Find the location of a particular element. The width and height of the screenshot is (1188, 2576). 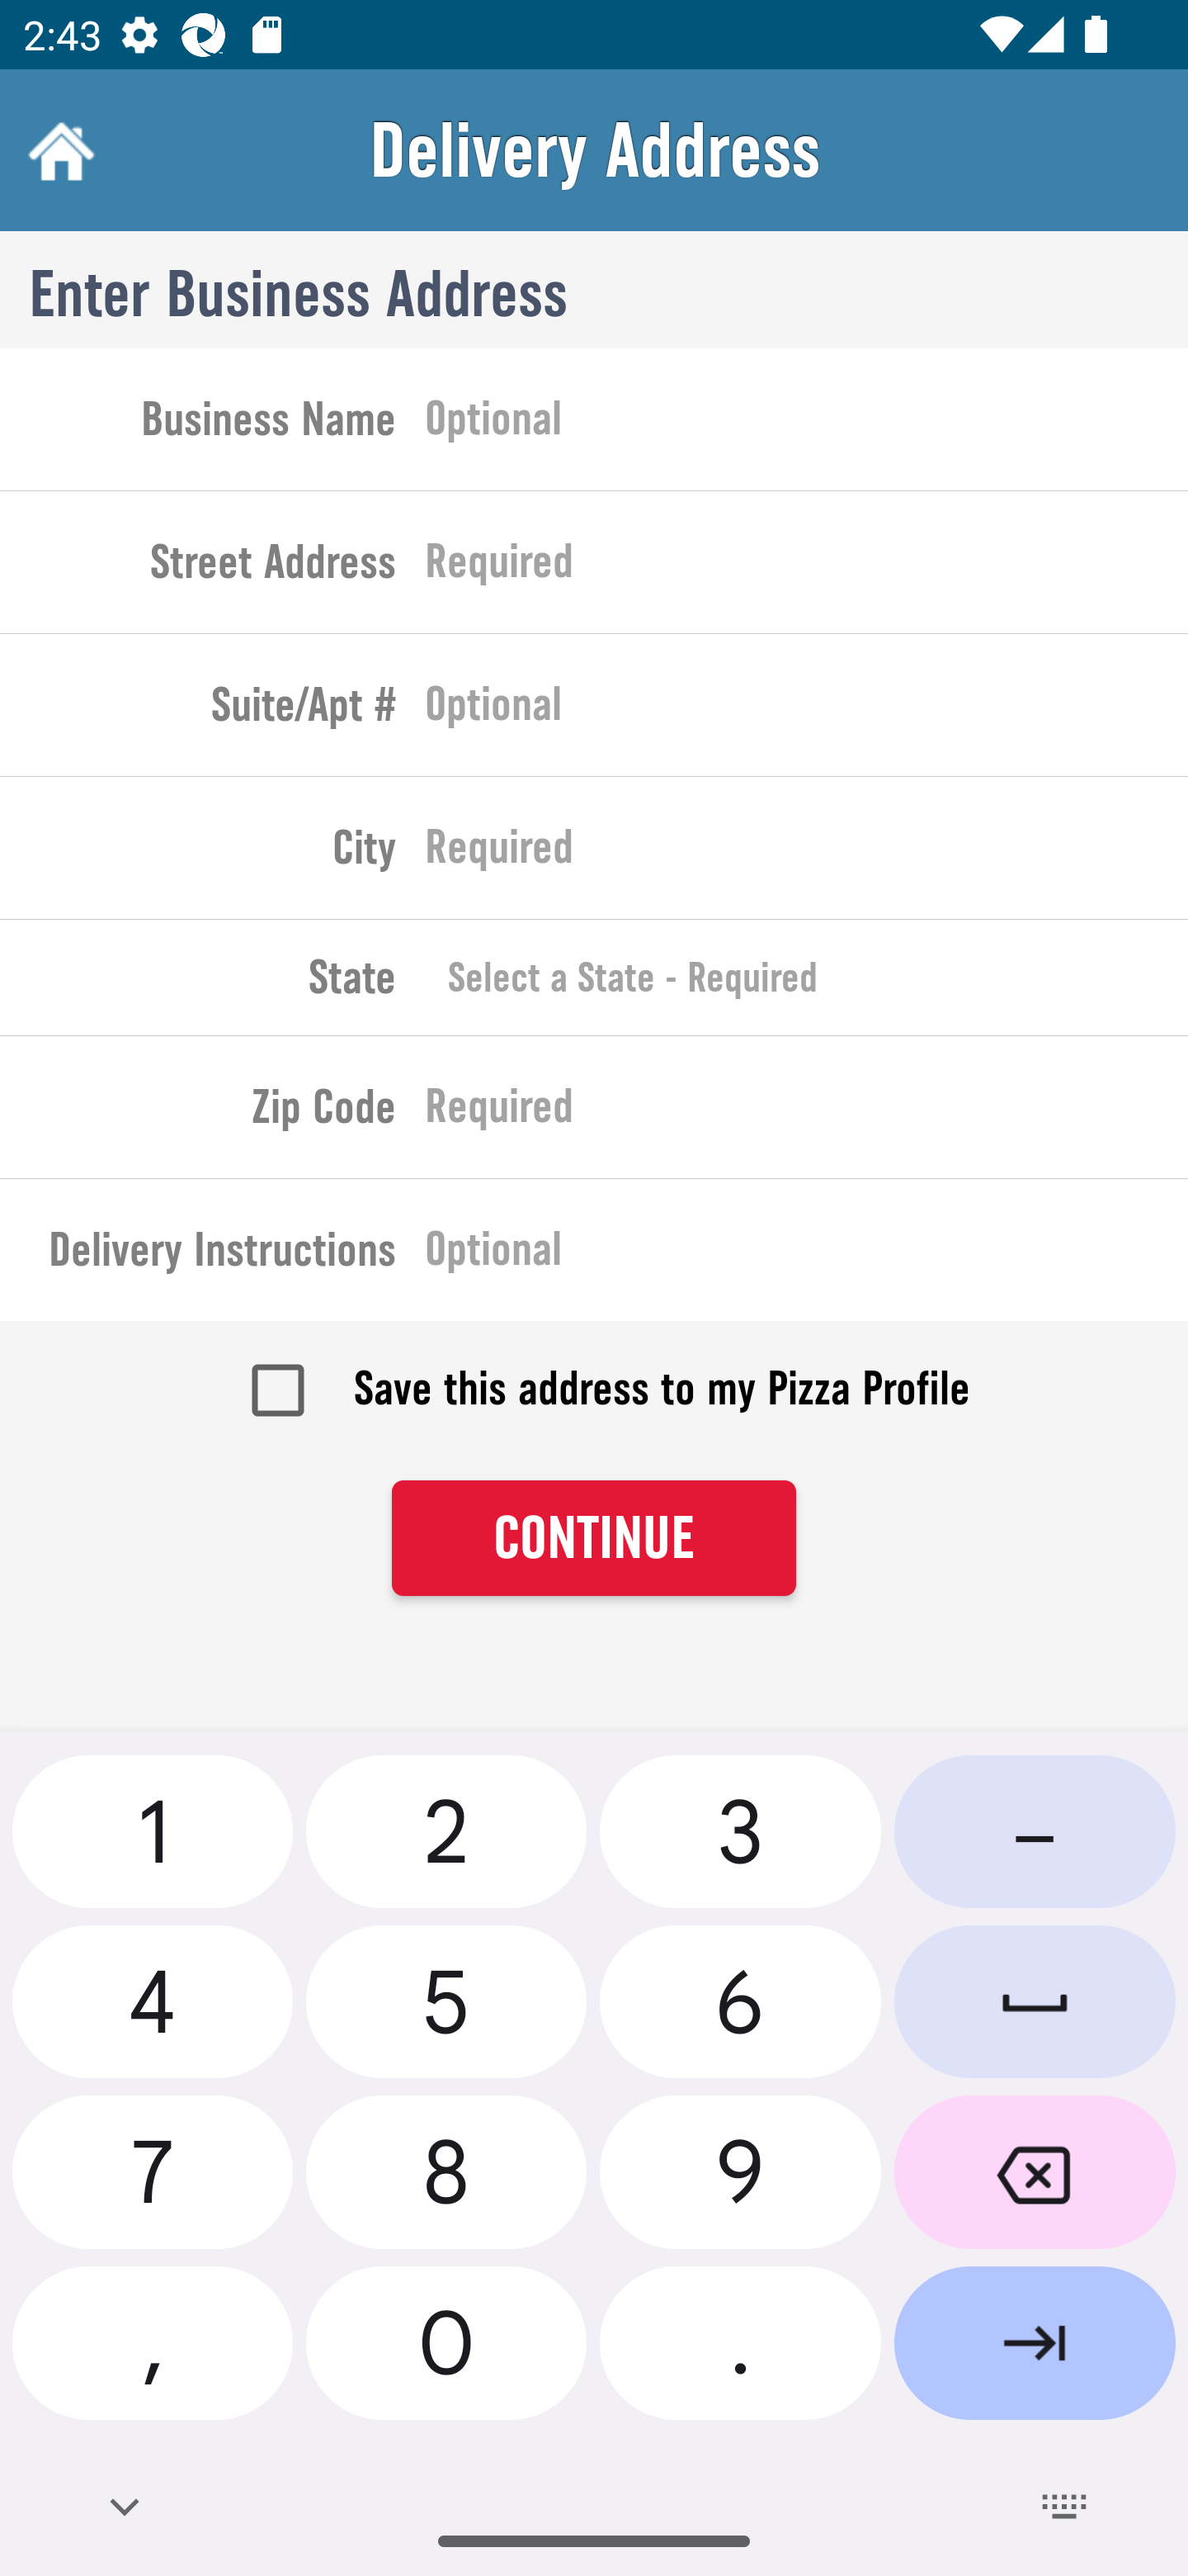

Required is located at coordinates (807, 1112).